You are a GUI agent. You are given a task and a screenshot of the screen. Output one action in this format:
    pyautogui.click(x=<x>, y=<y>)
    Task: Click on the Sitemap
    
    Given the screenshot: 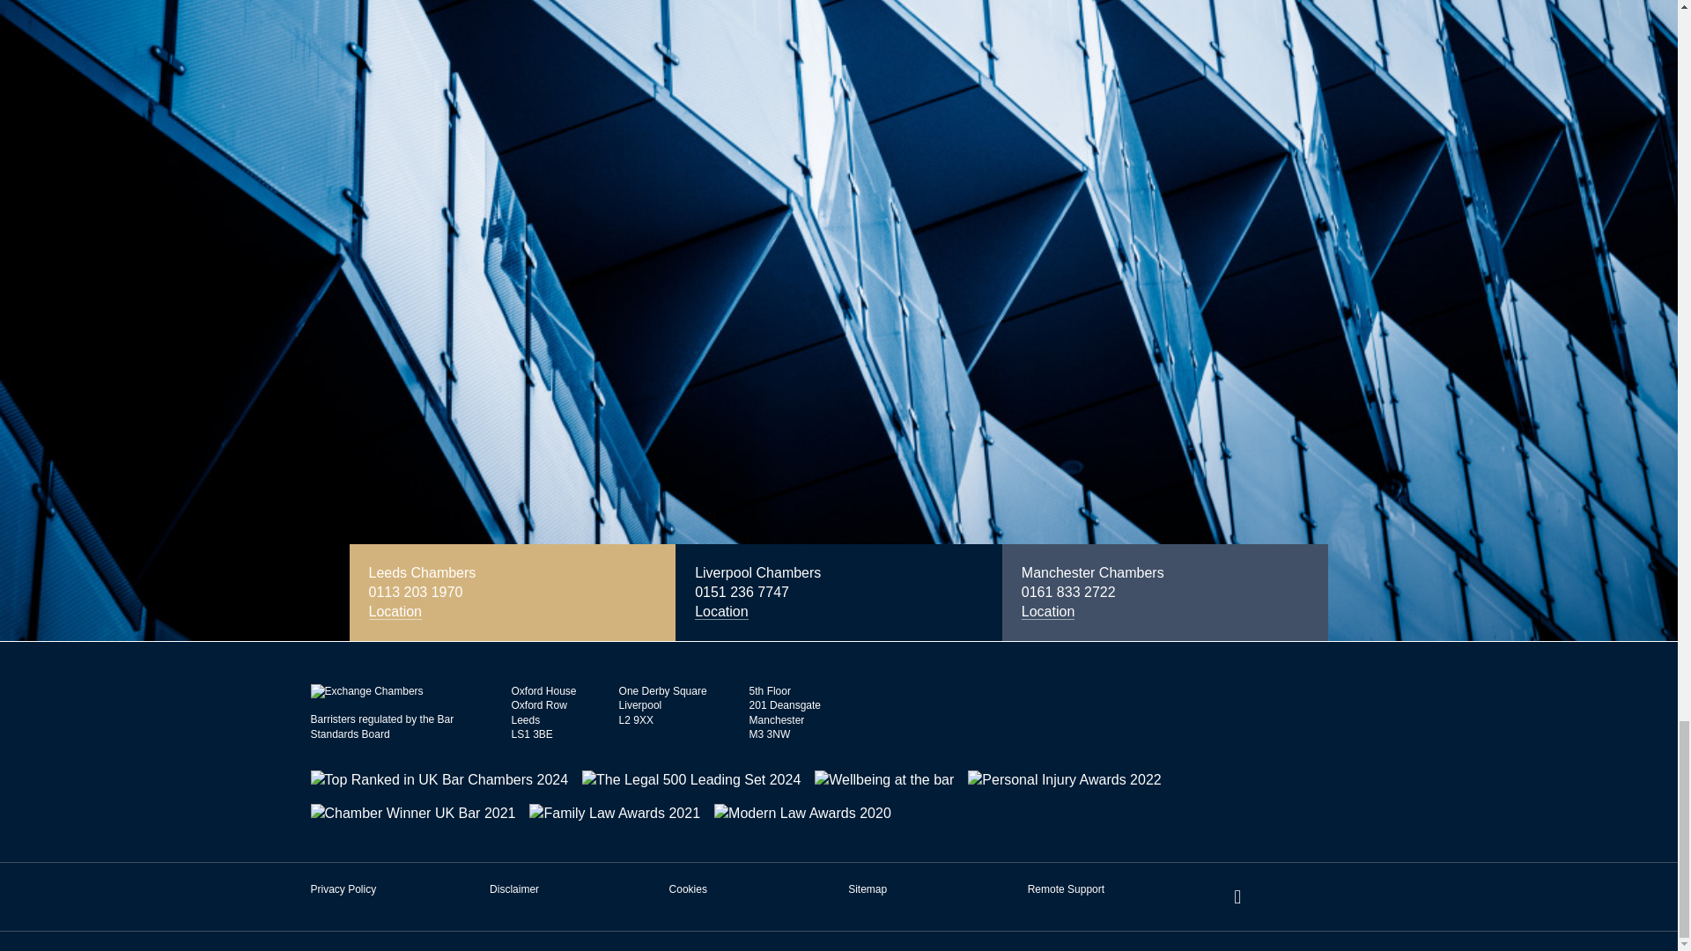 What is the action you would take?
    pyautogui.click(x=867, y=889)
    